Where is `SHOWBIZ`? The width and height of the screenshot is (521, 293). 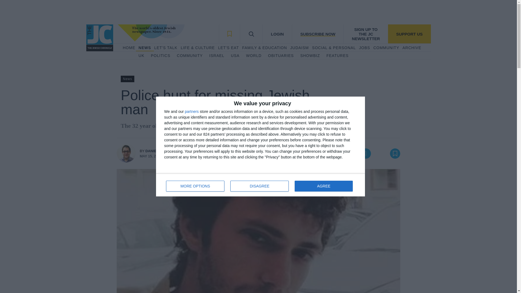
SHOWBIZ is located at coordinates (310, 56).